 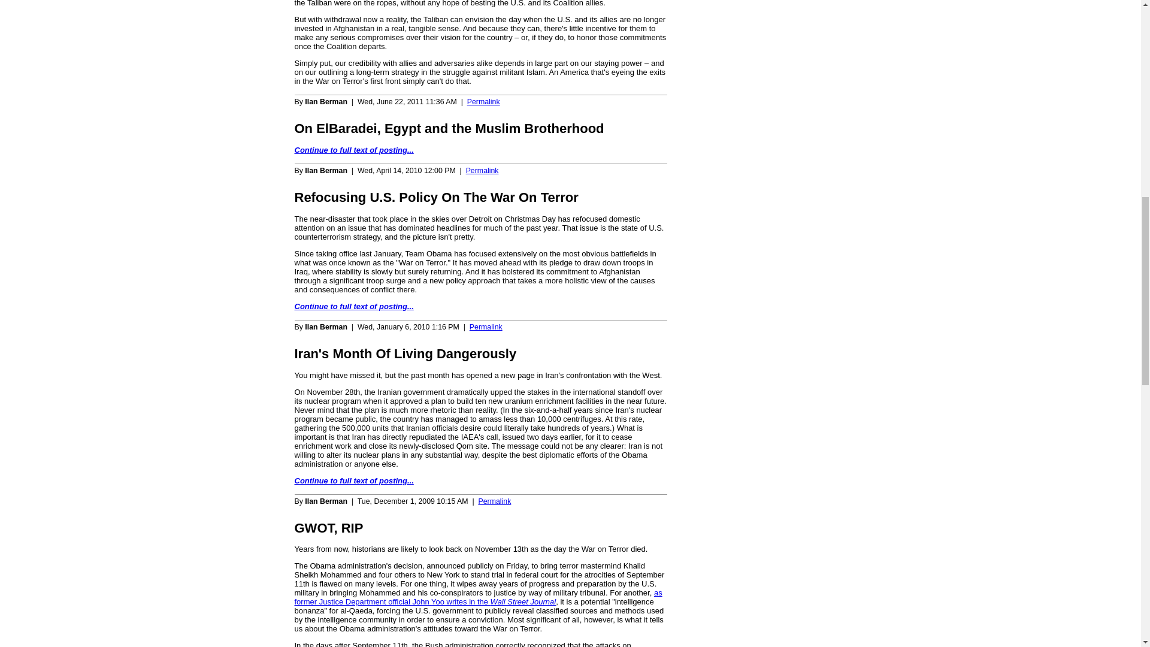 What do you see at coordinates (405, 353) in the screenshot?
I see `Iran's Month Of Living Dangerously` at bounding box center [405, 353].